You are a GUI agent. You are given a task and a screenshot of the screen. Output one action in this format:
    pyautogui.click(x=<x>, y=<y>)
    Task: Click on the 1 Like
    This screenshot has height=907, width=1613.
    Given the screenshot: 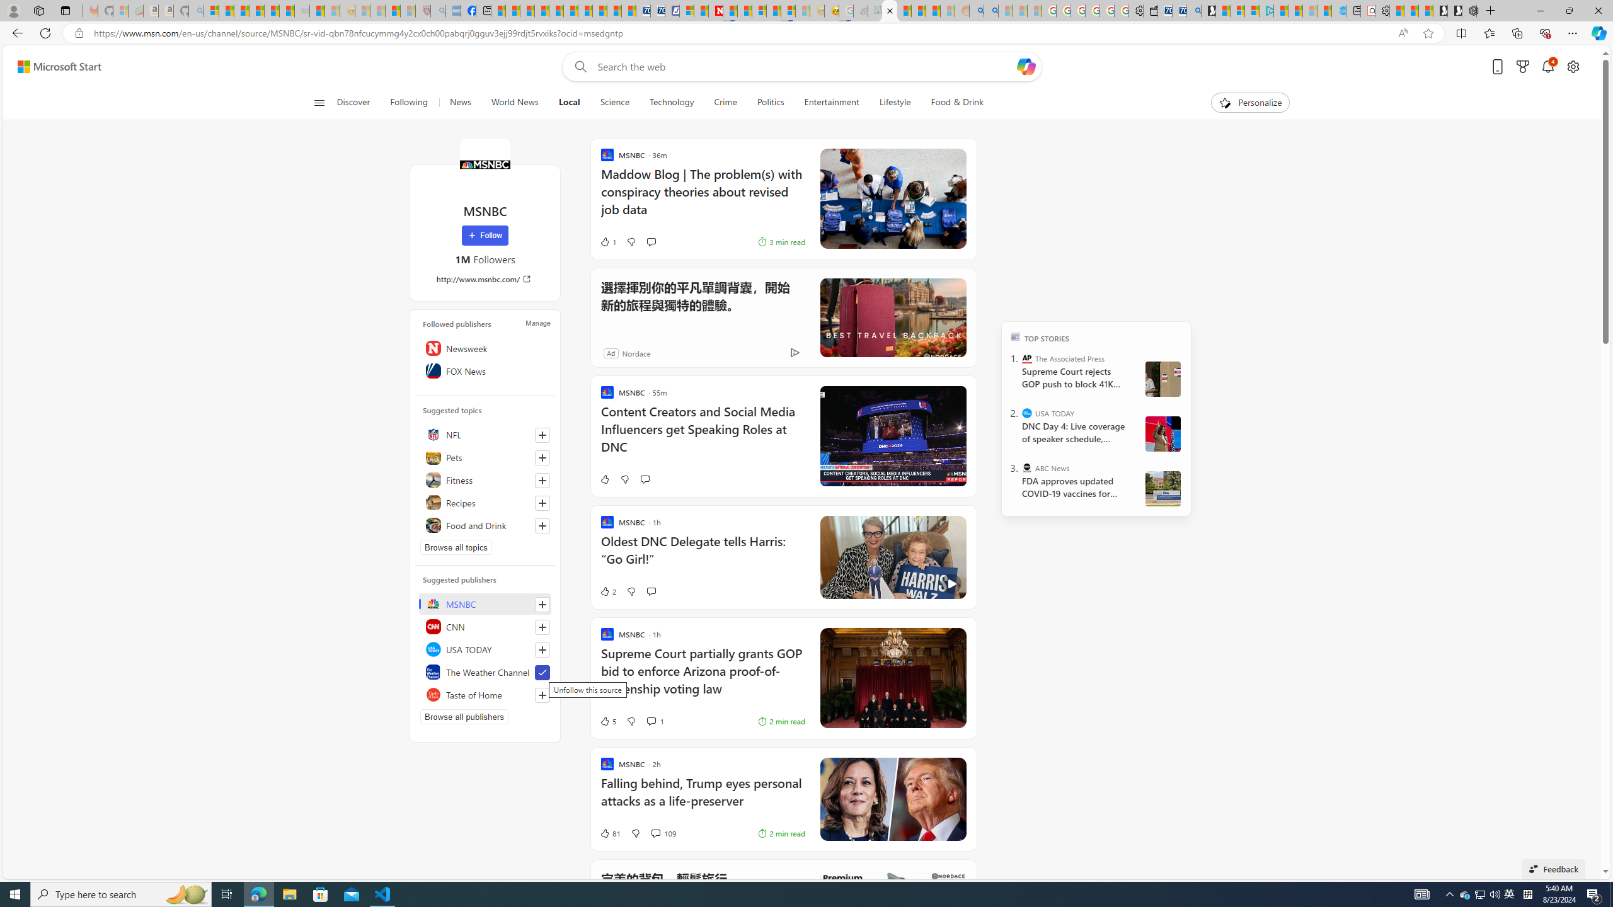 What is the action you would take?
    pyautogui.click(x=607, y=242)
    